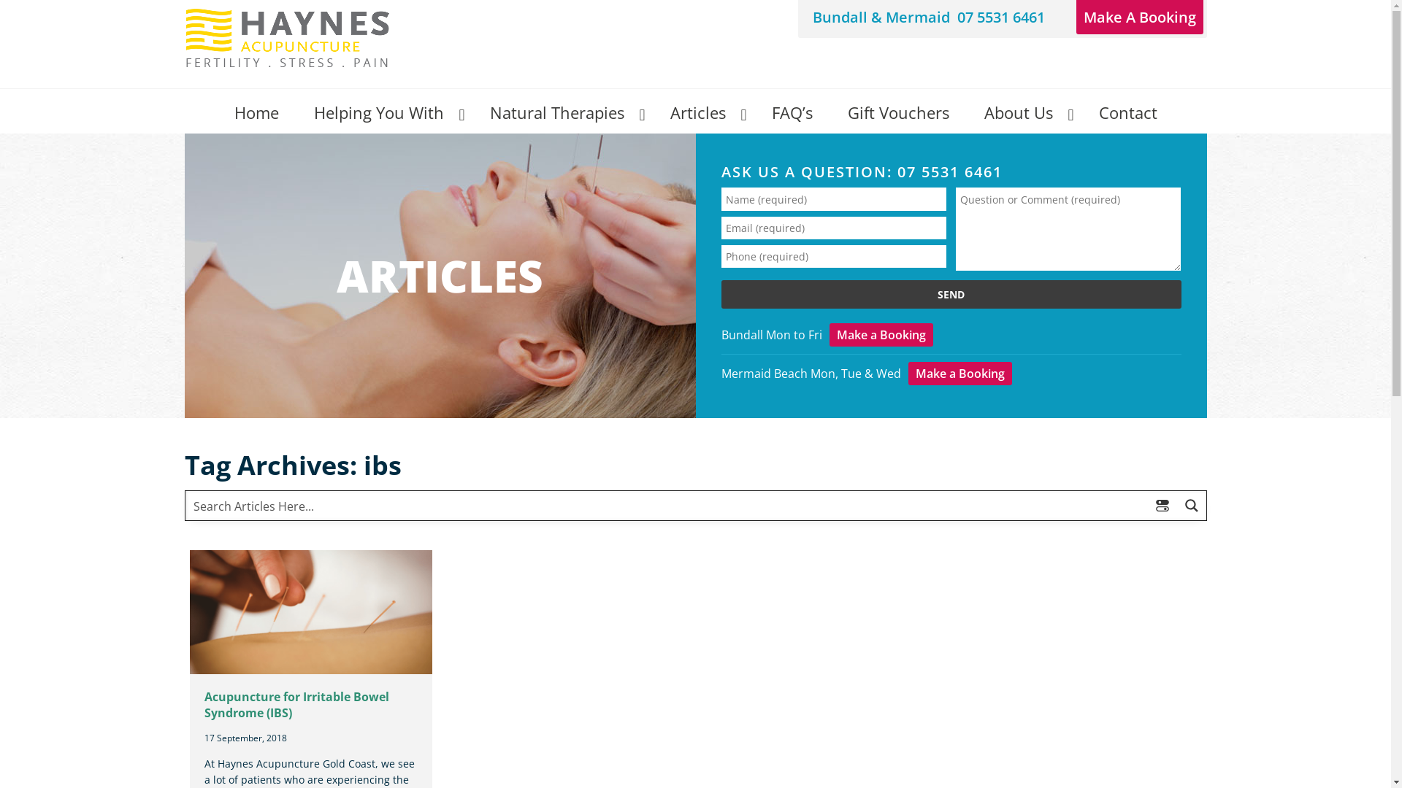 This screenshot has width=1402, height=788. Describe the element at coordinates (898, 111) in the screenshot. I see `Gift Vouchers` at that location.